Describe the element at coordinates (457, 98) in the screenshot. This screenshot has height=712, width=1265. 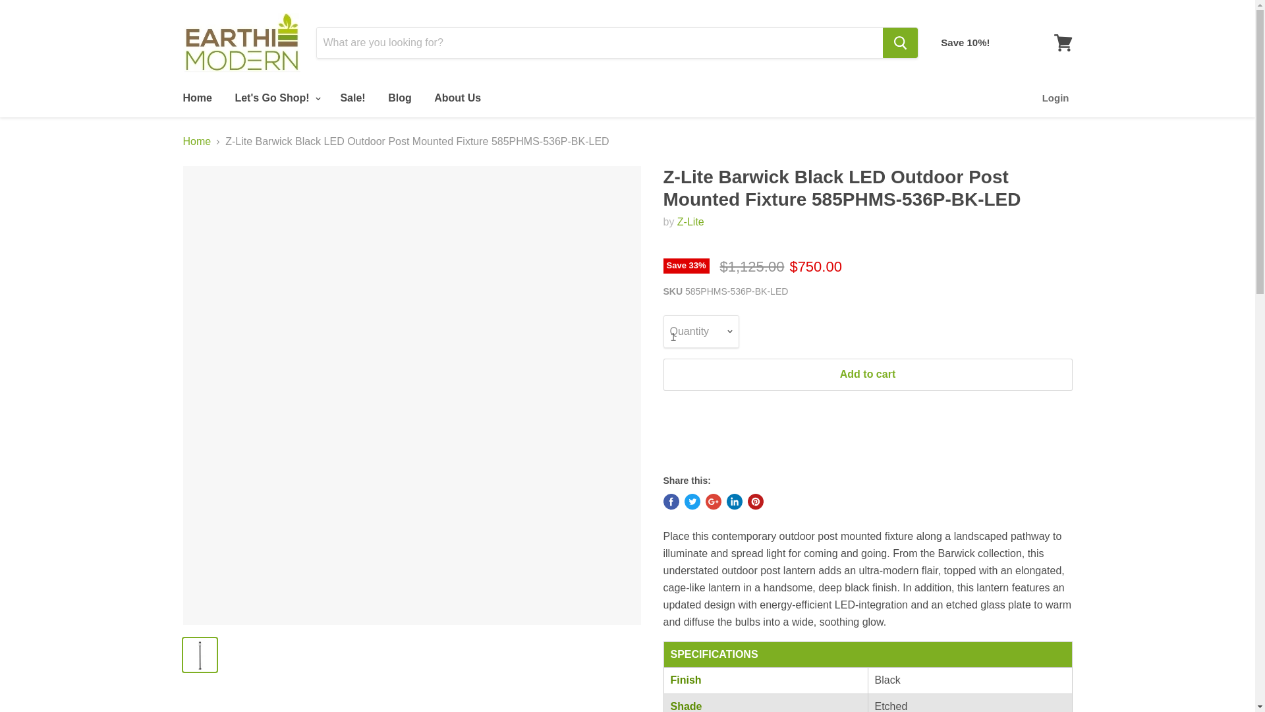
I see `About Us` at that location.